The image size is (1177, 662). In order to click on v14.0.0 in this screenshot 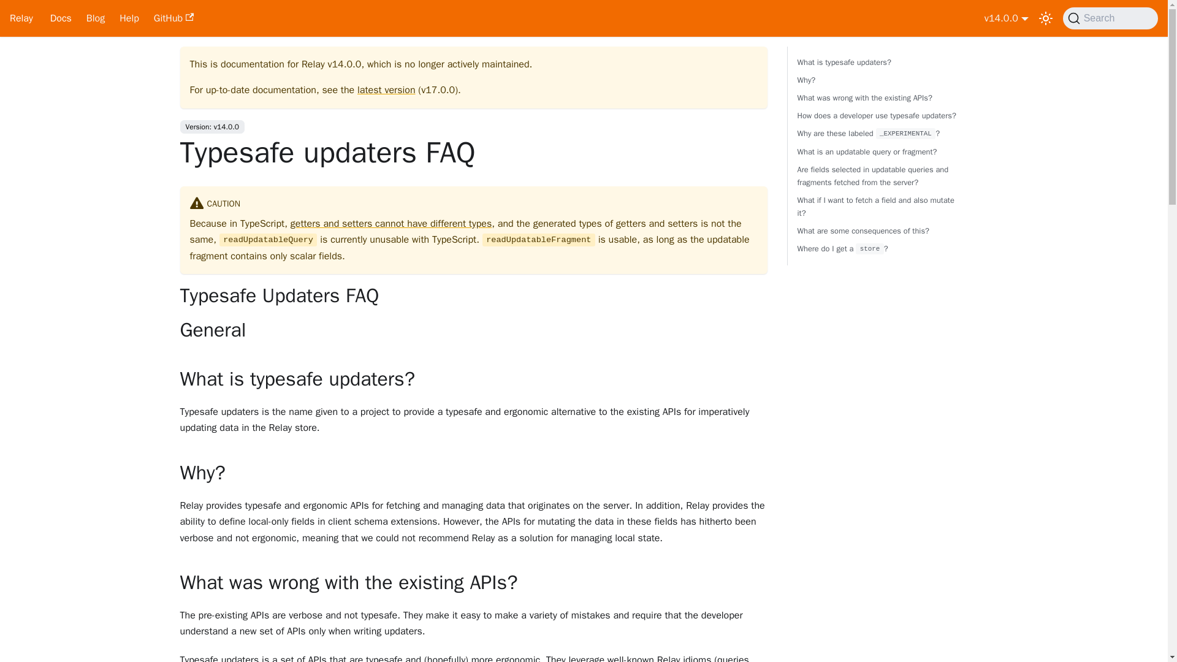, I will do `click(1007, 18)`.